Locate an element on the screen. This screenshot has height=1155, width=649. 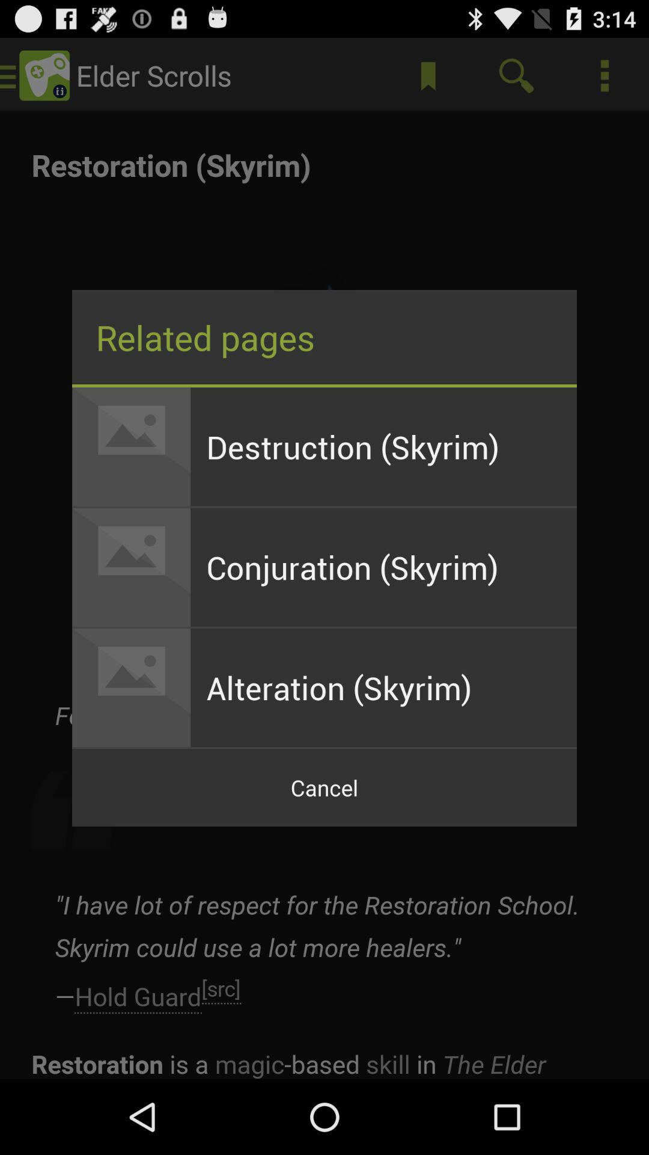
select the item at the bottom is located at coordinates (324, 787).